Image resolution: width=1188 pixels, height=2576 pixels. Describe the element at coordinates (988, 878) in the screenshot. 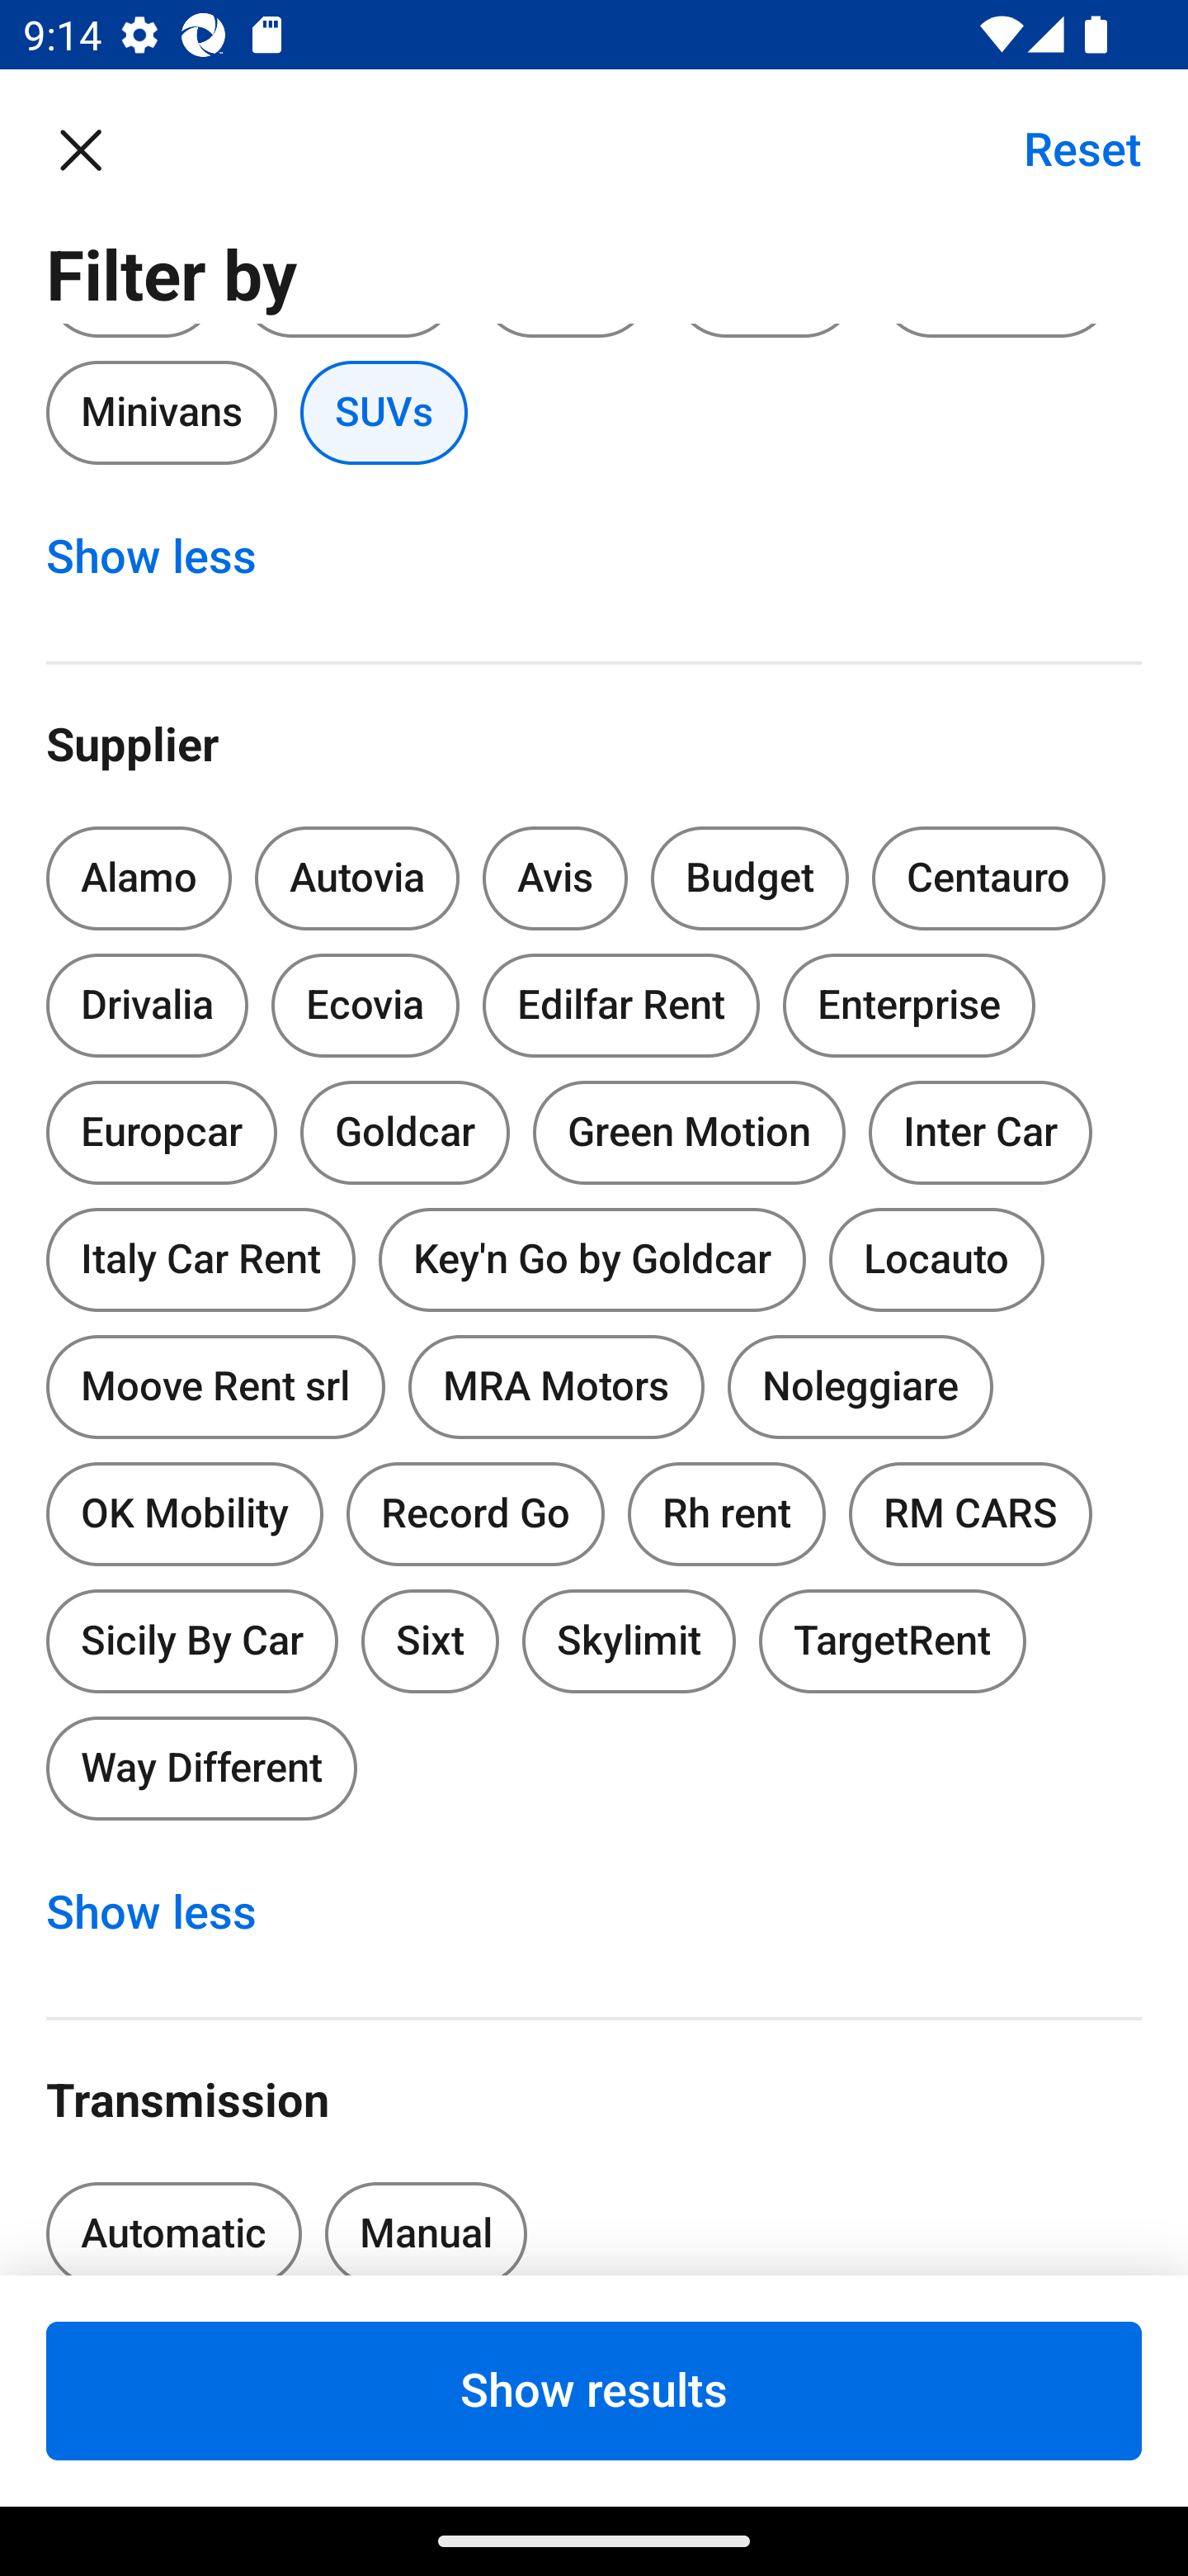

I see `Centauro` at that location.